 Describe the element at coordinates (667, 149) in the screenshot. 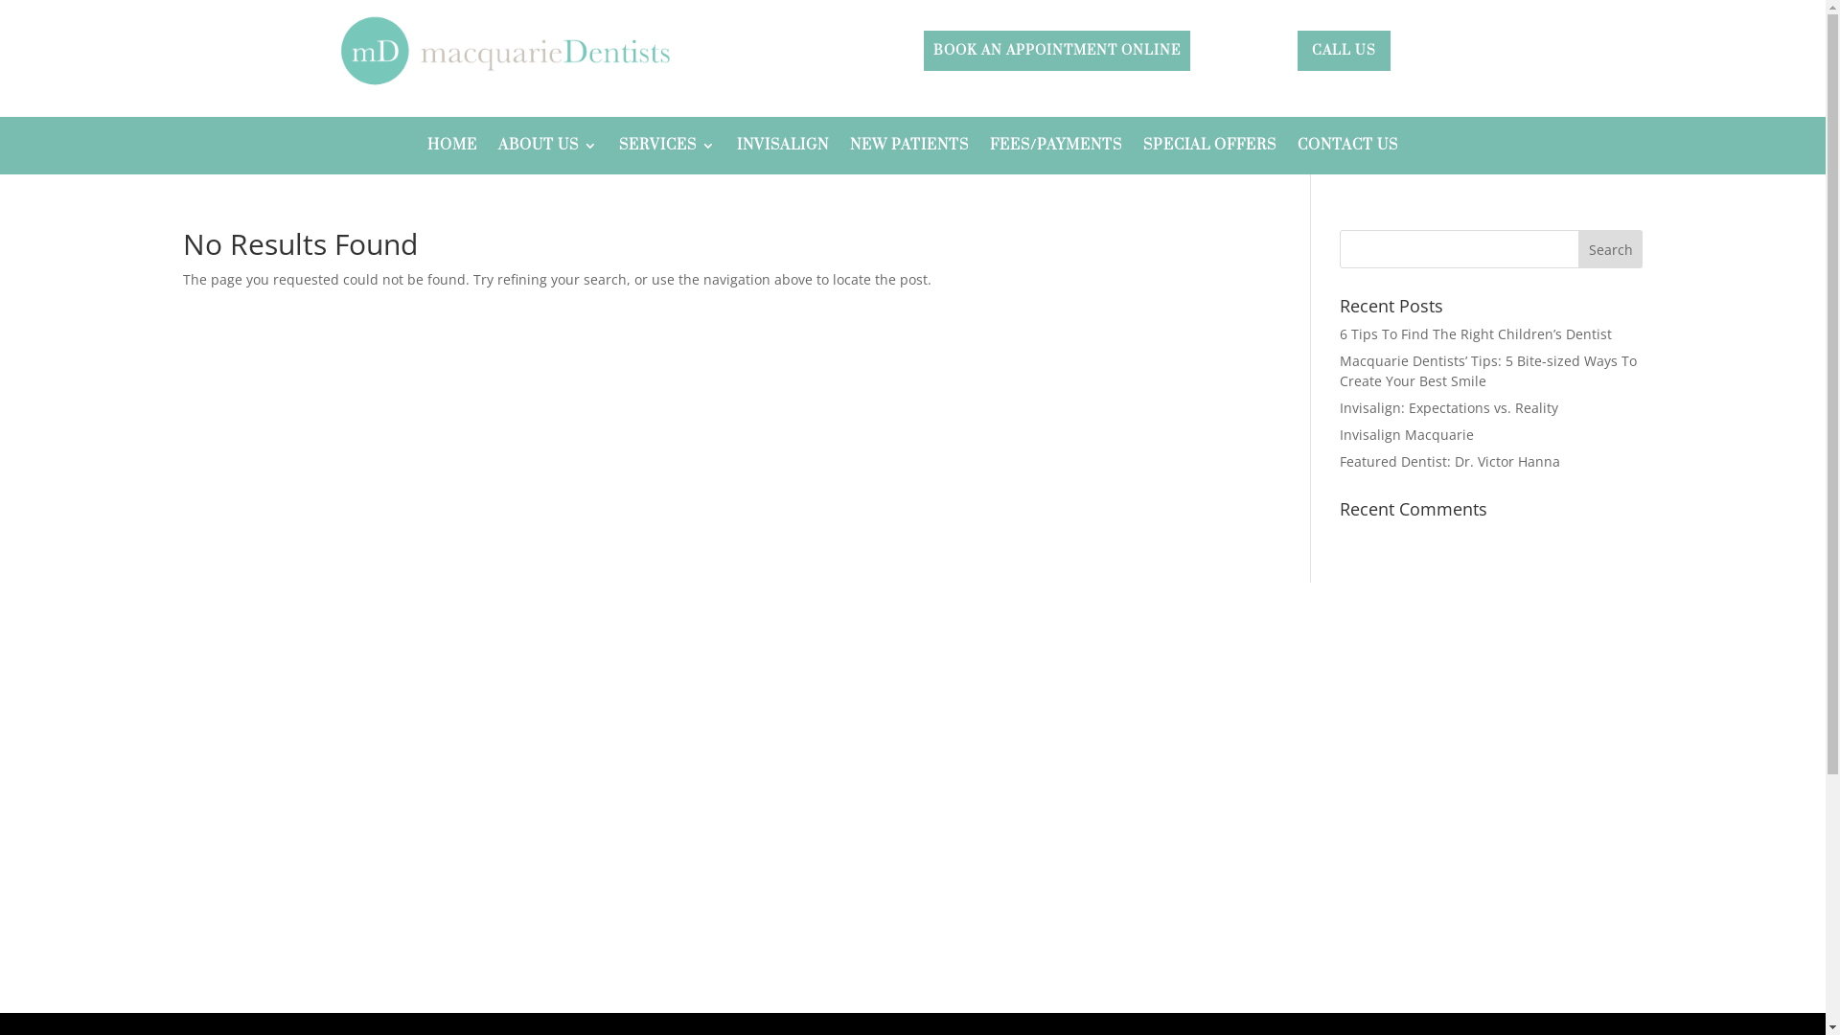

I see `SERVICES` at that location.